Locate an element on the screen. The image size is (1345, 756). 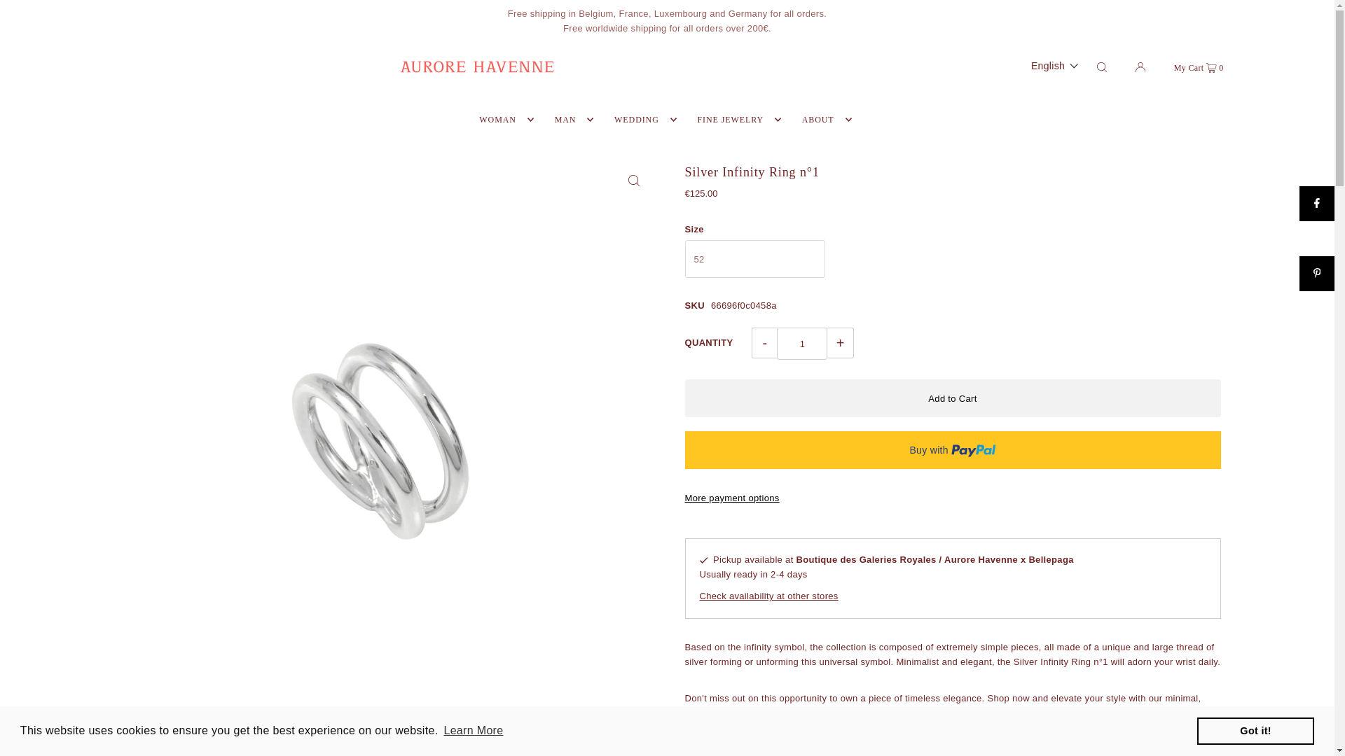
1 is located at coordinates (801, 343).